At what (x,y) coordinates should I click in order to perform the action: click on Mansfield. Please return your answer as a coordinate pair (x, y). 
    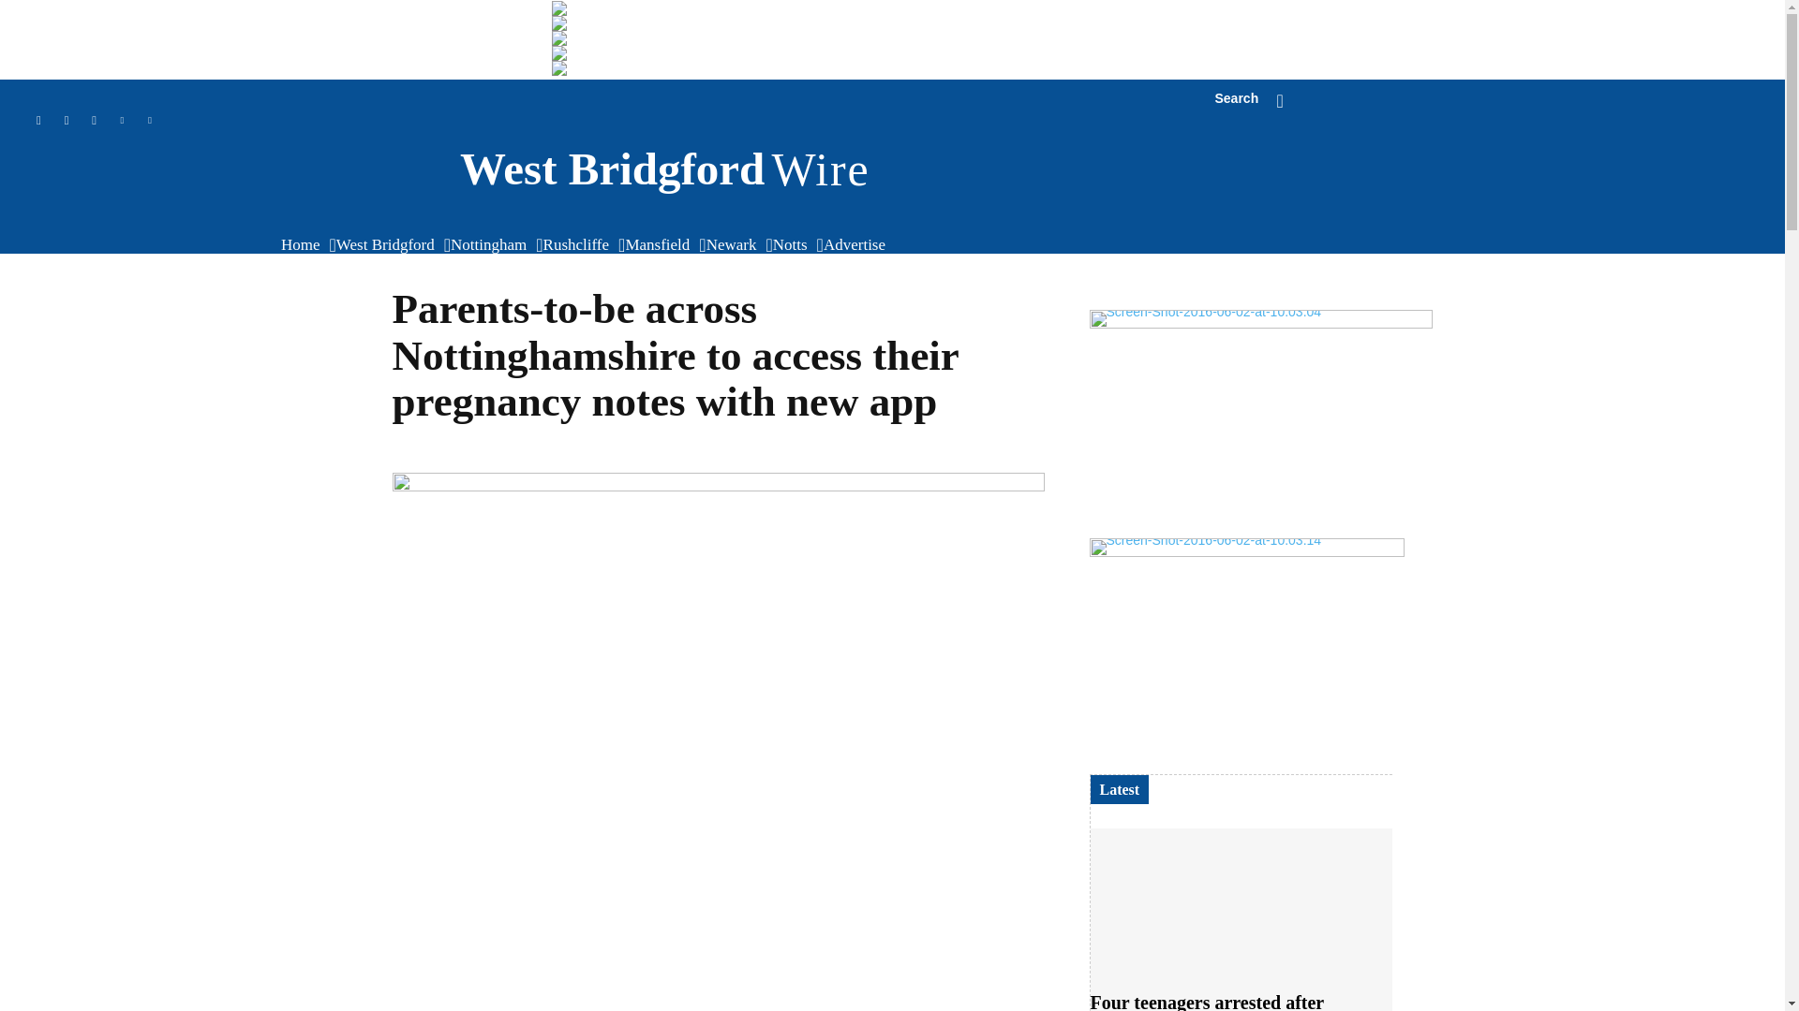
    Looking at the image, I should click on (662, 245).